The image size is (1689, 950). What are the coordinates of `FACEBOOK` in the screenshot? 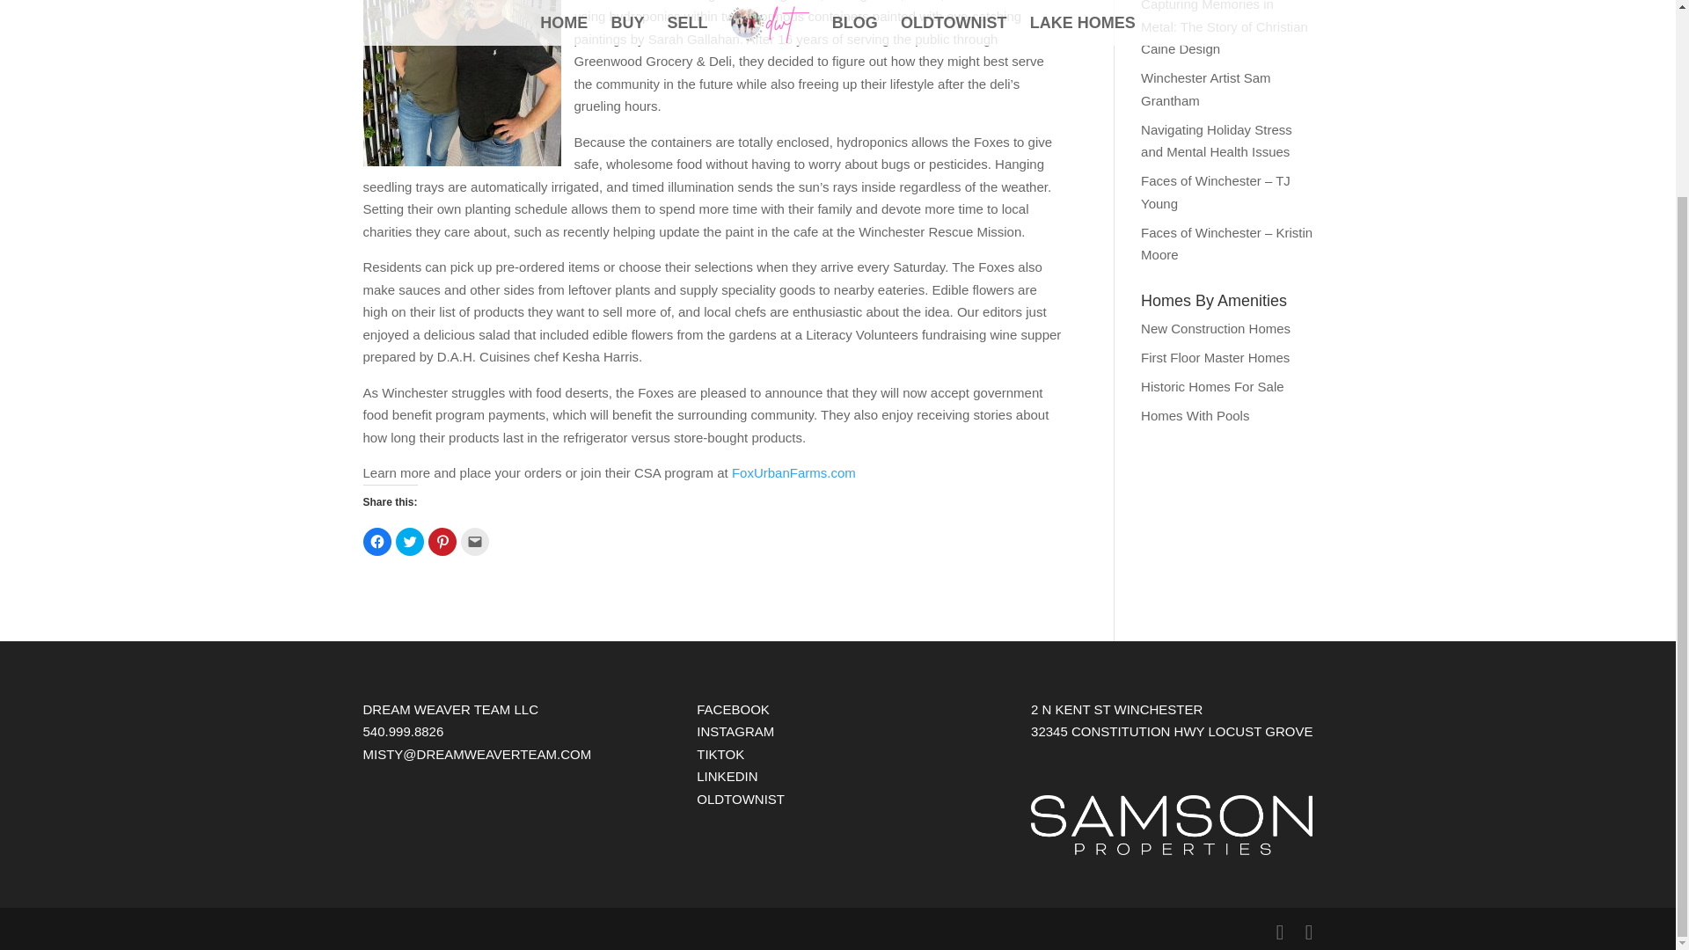 It's located at (733, 709).